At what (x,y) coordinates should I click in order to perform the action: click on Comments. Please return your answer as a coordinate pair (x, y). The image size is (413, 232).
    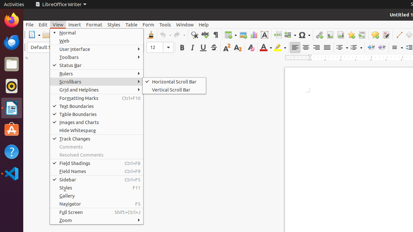
    Looking at the image, I should click on (97, 147).